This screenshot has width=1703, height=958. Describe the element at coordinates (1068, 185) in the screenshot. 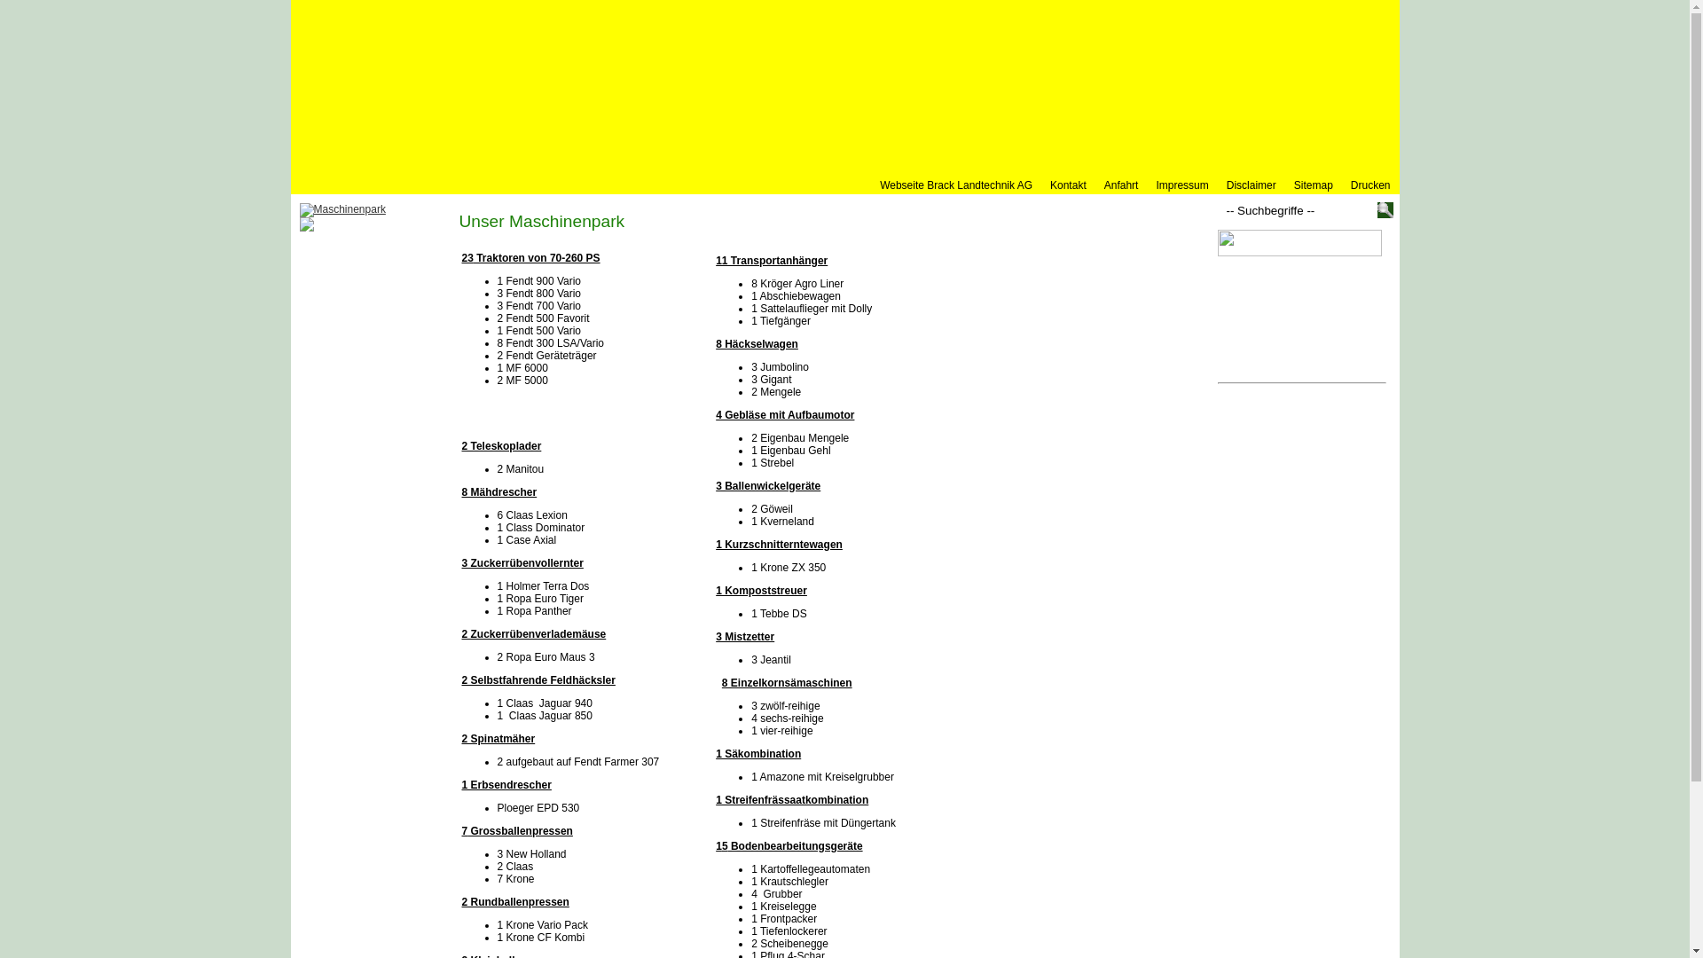

I see `Kontakt` at that location.